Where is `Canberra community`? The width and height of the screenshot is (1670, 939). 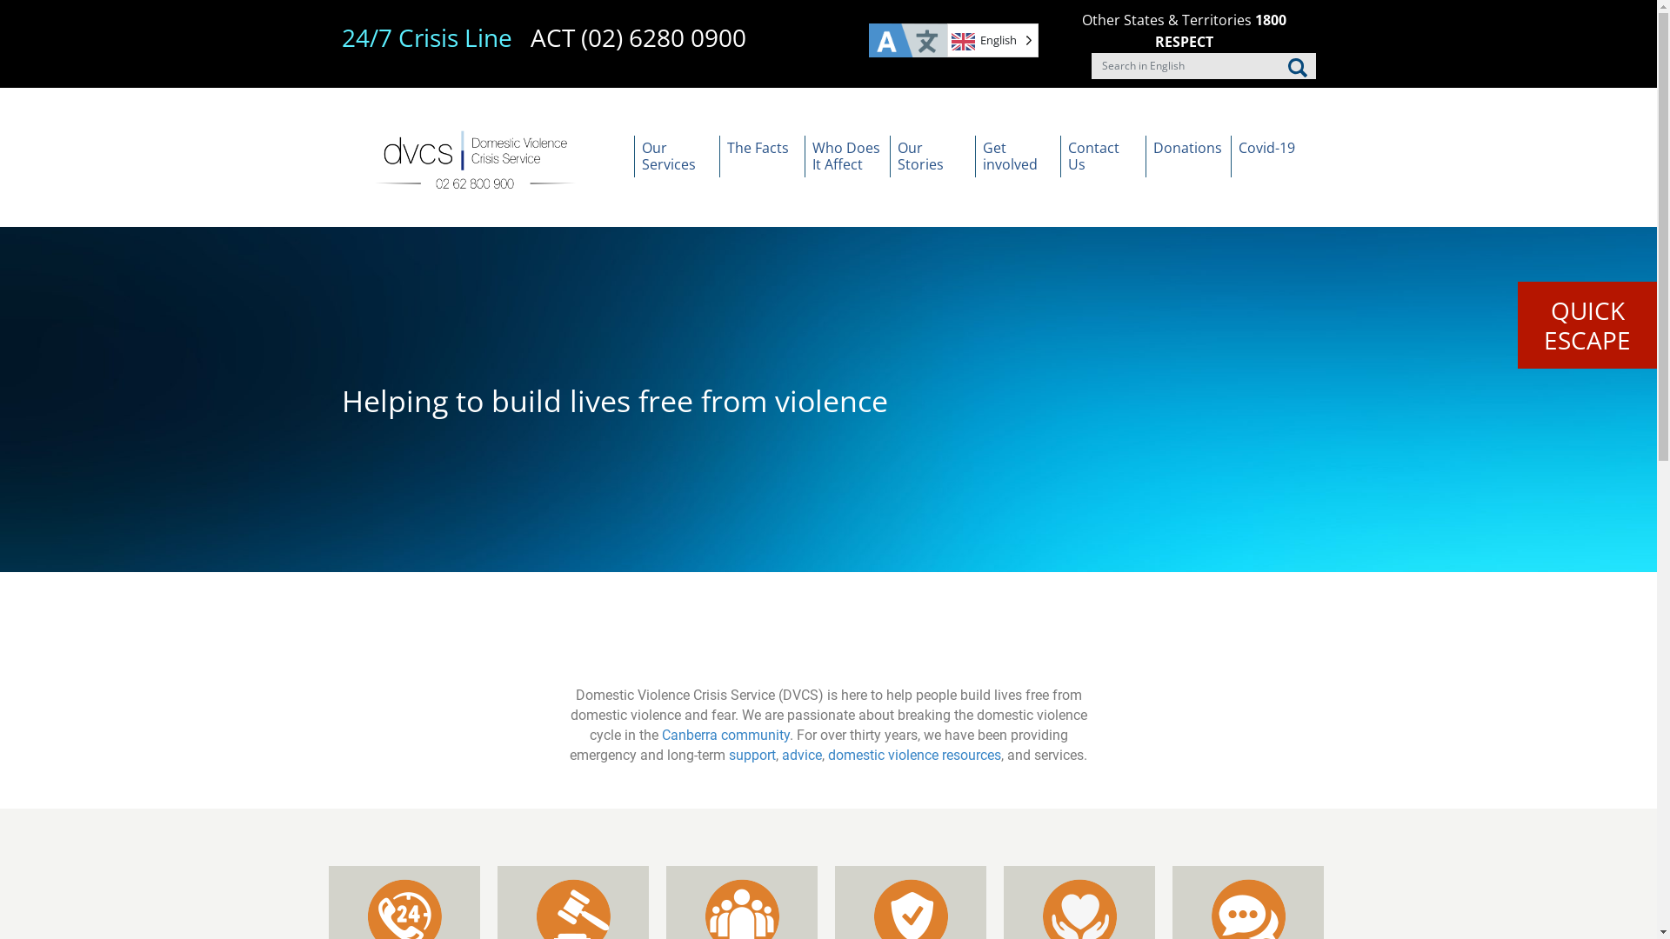
Canberra community is located at coordinates (725, 736).